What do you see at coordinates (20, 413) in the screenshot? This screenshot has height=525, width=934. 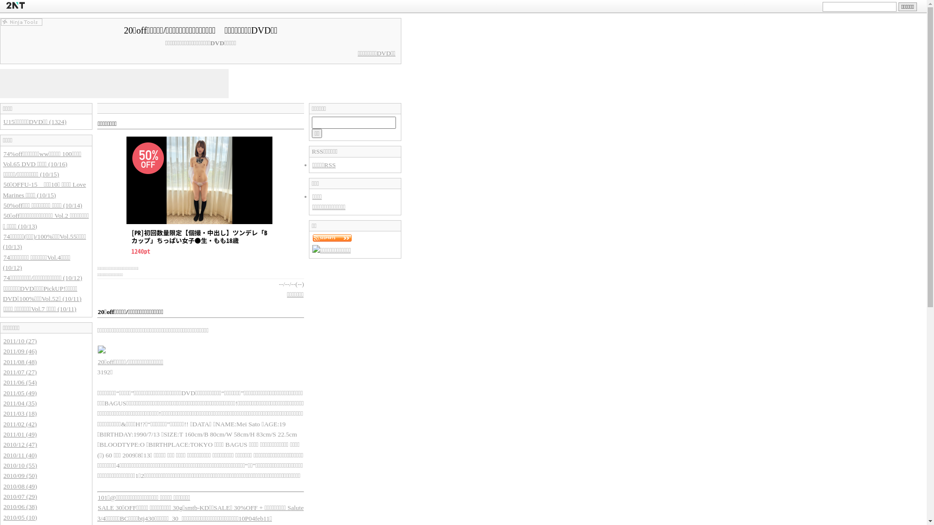 I see `2011/03 (18)` at bounding box center [20, 413].